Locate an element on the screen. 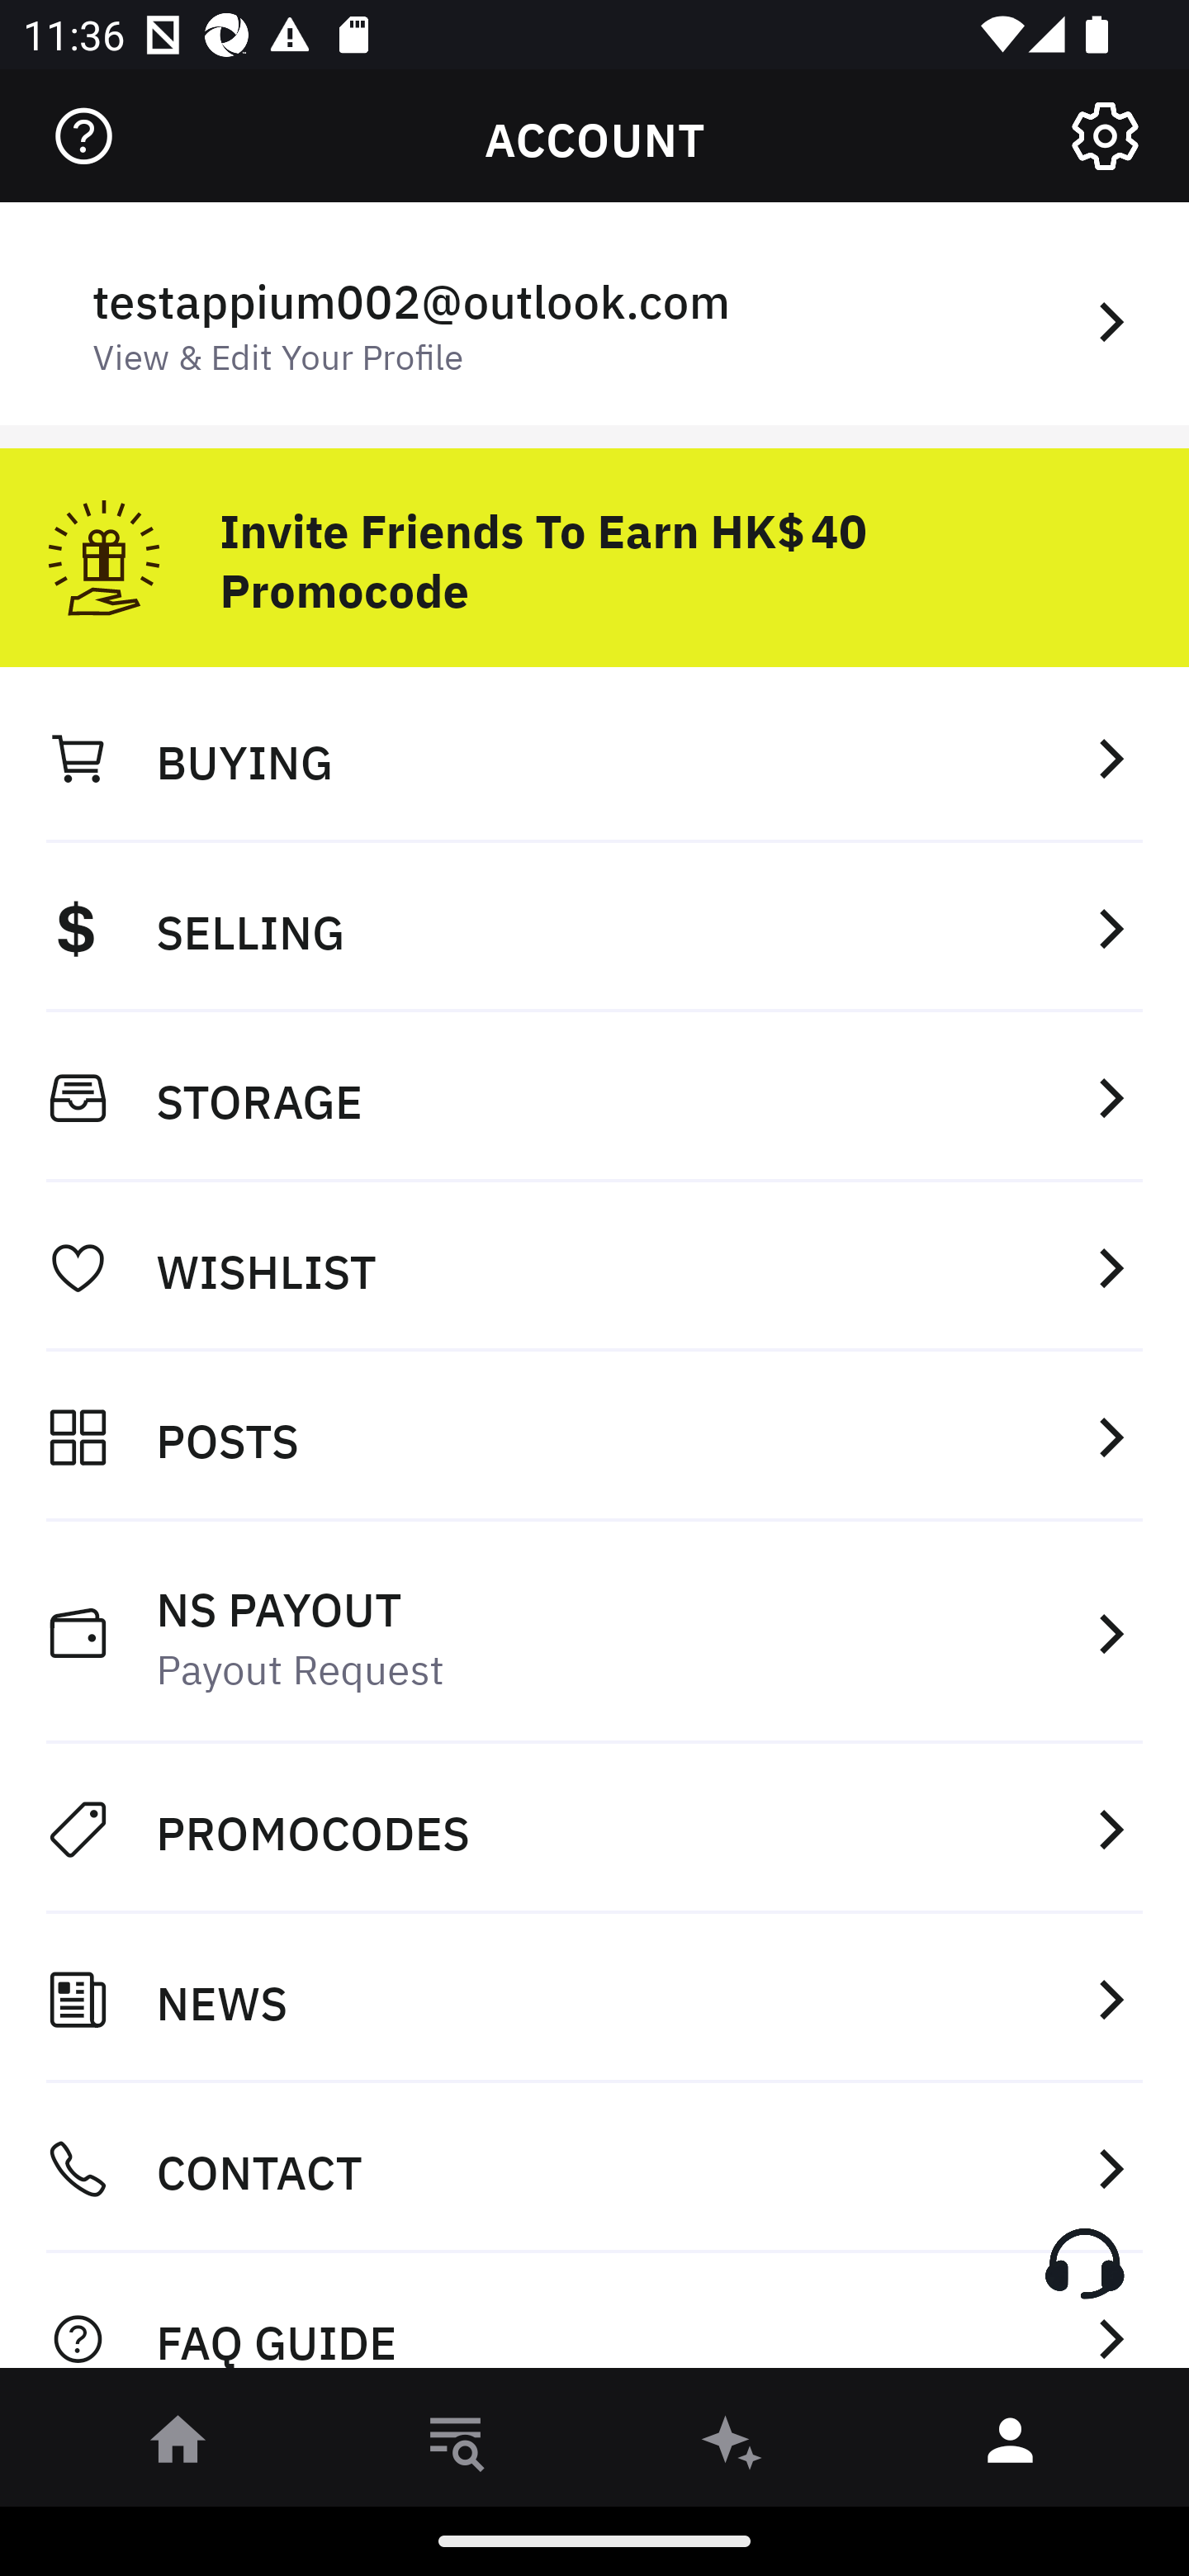  󰋜 is located at coordinates (178, 2446).